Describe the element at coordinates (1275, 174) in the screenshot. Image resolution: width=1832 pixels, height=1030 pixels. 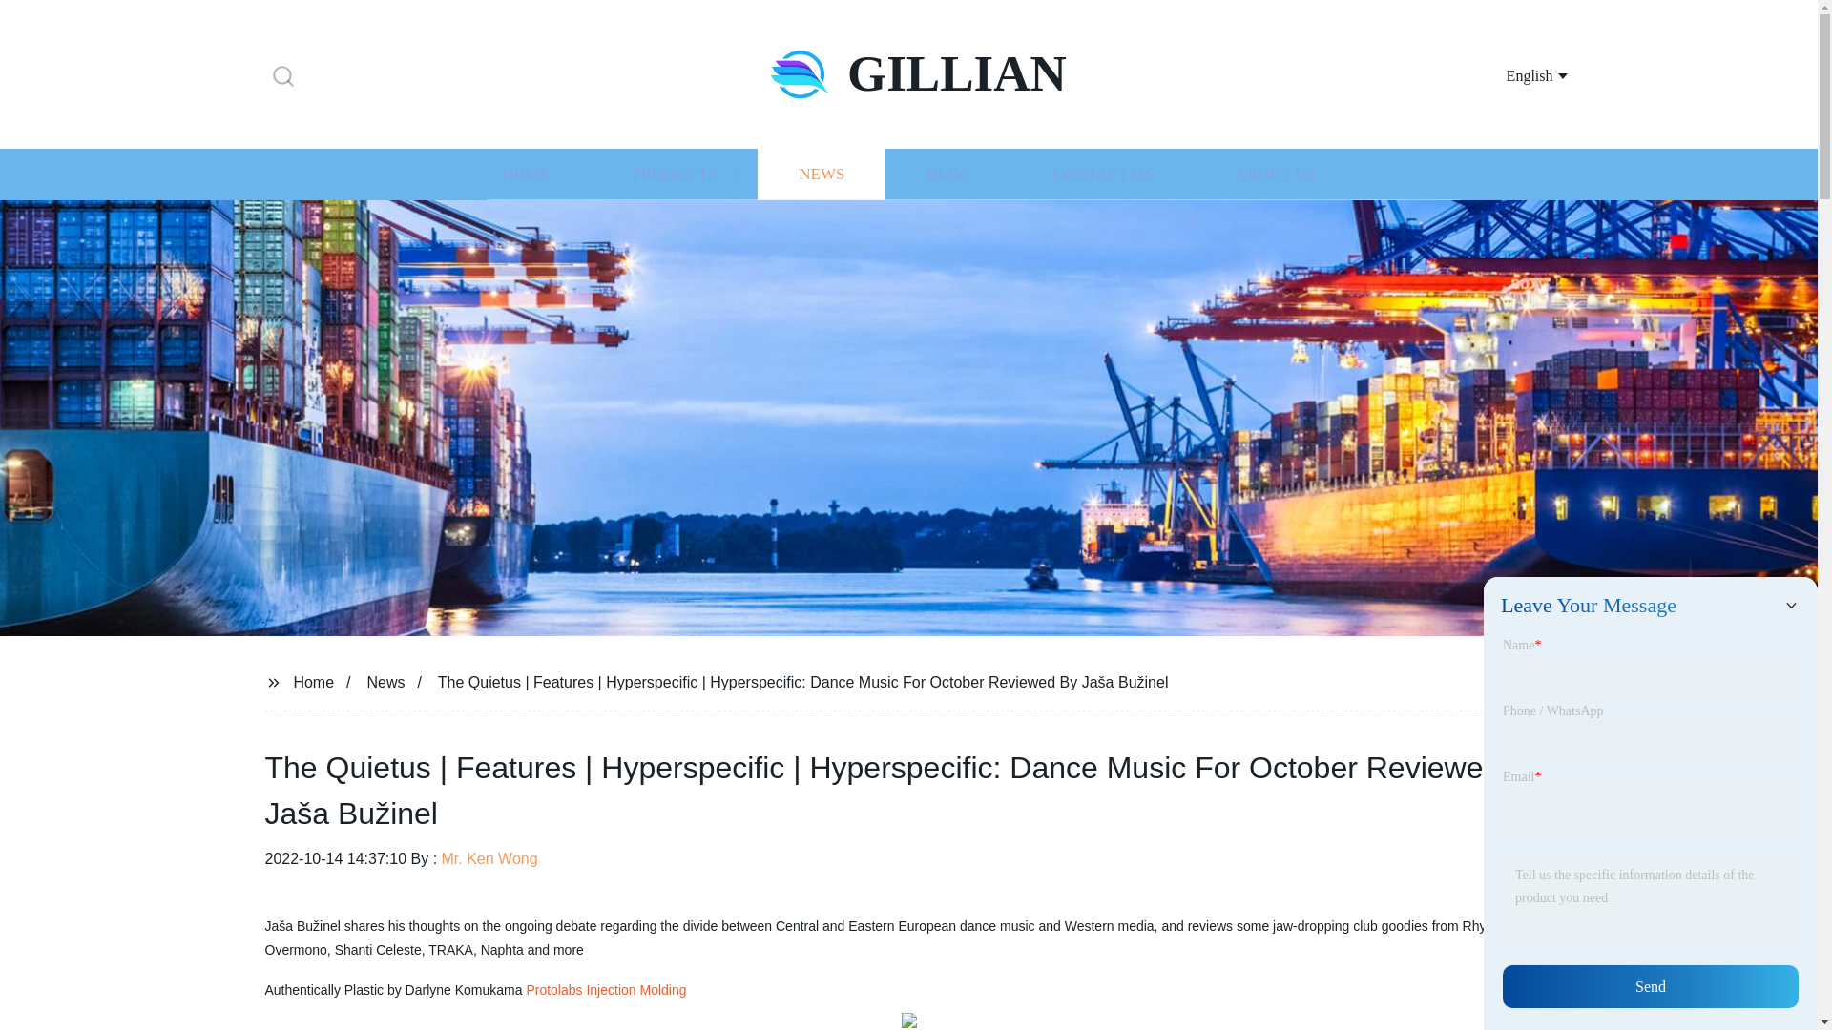
I see `ABOUT US` at that location.